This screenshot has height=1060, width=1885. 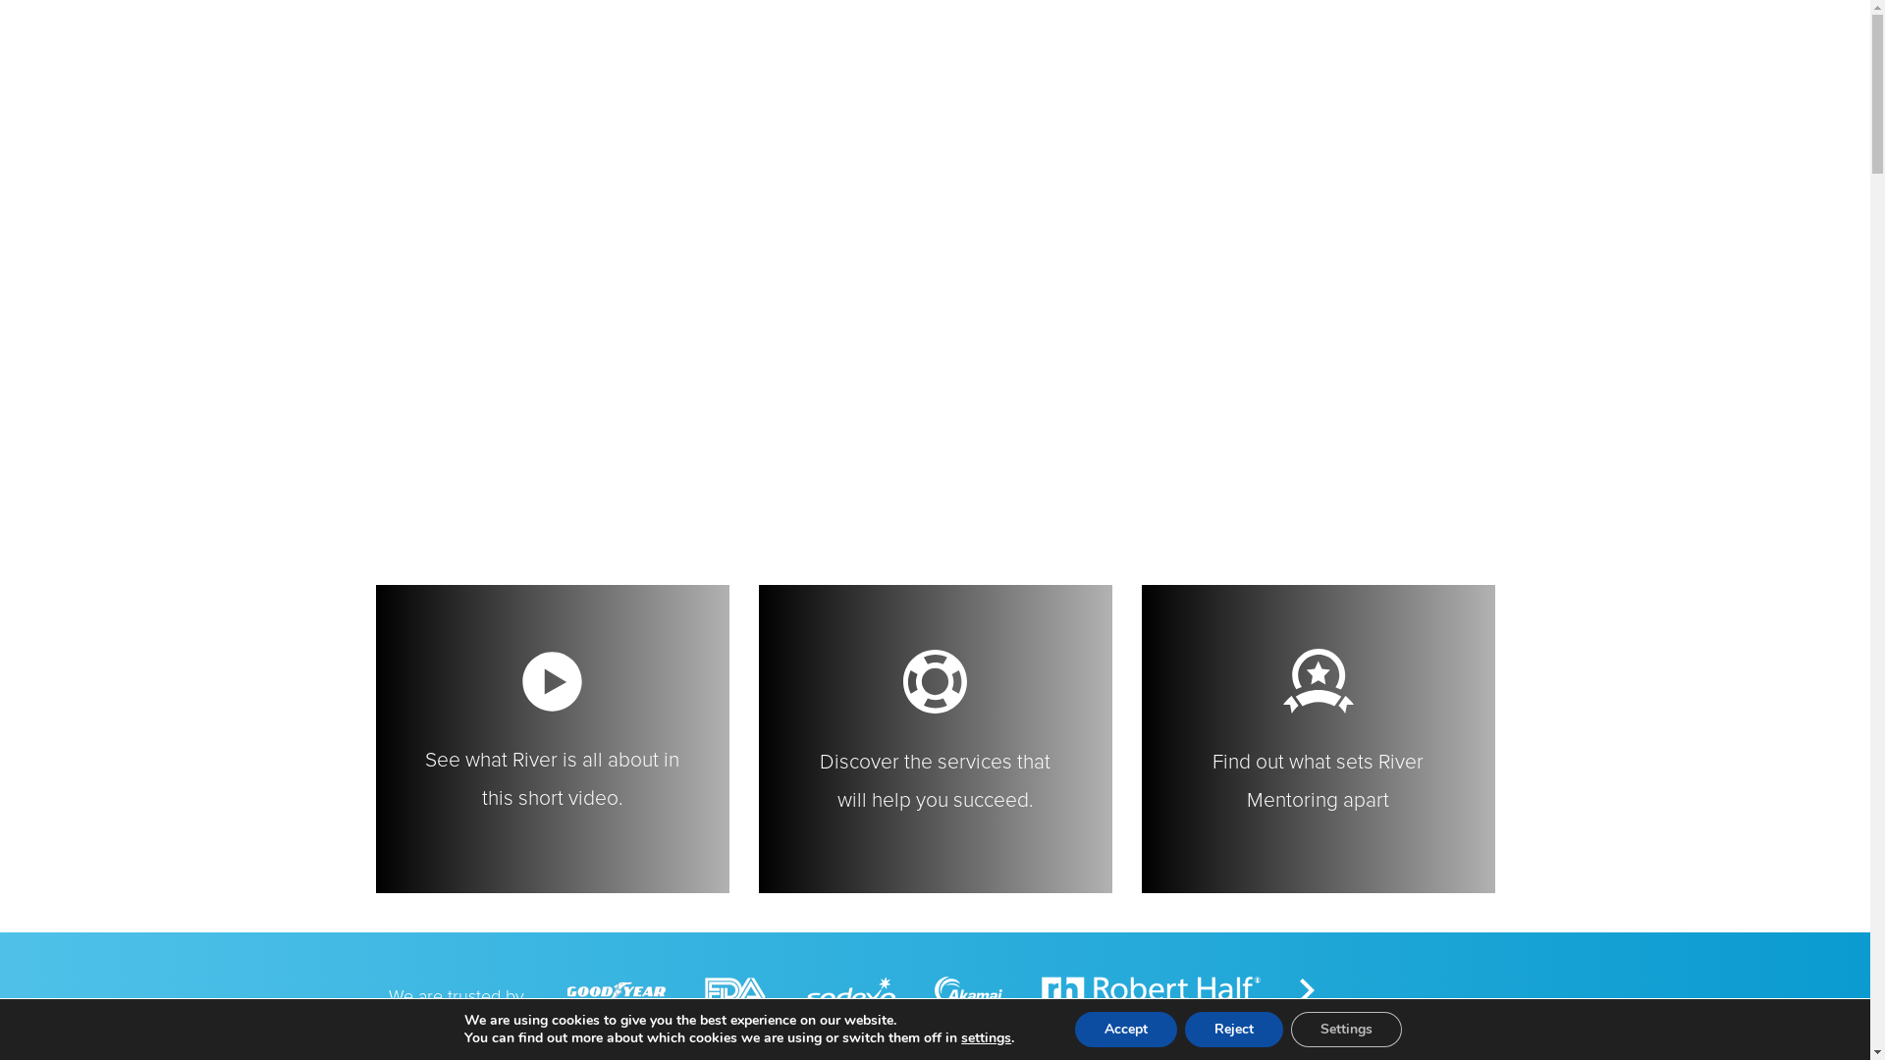 What do you see at coordinates (1453, 55) in the screenshot?
I see `More` at bounding box center [1453, 55].